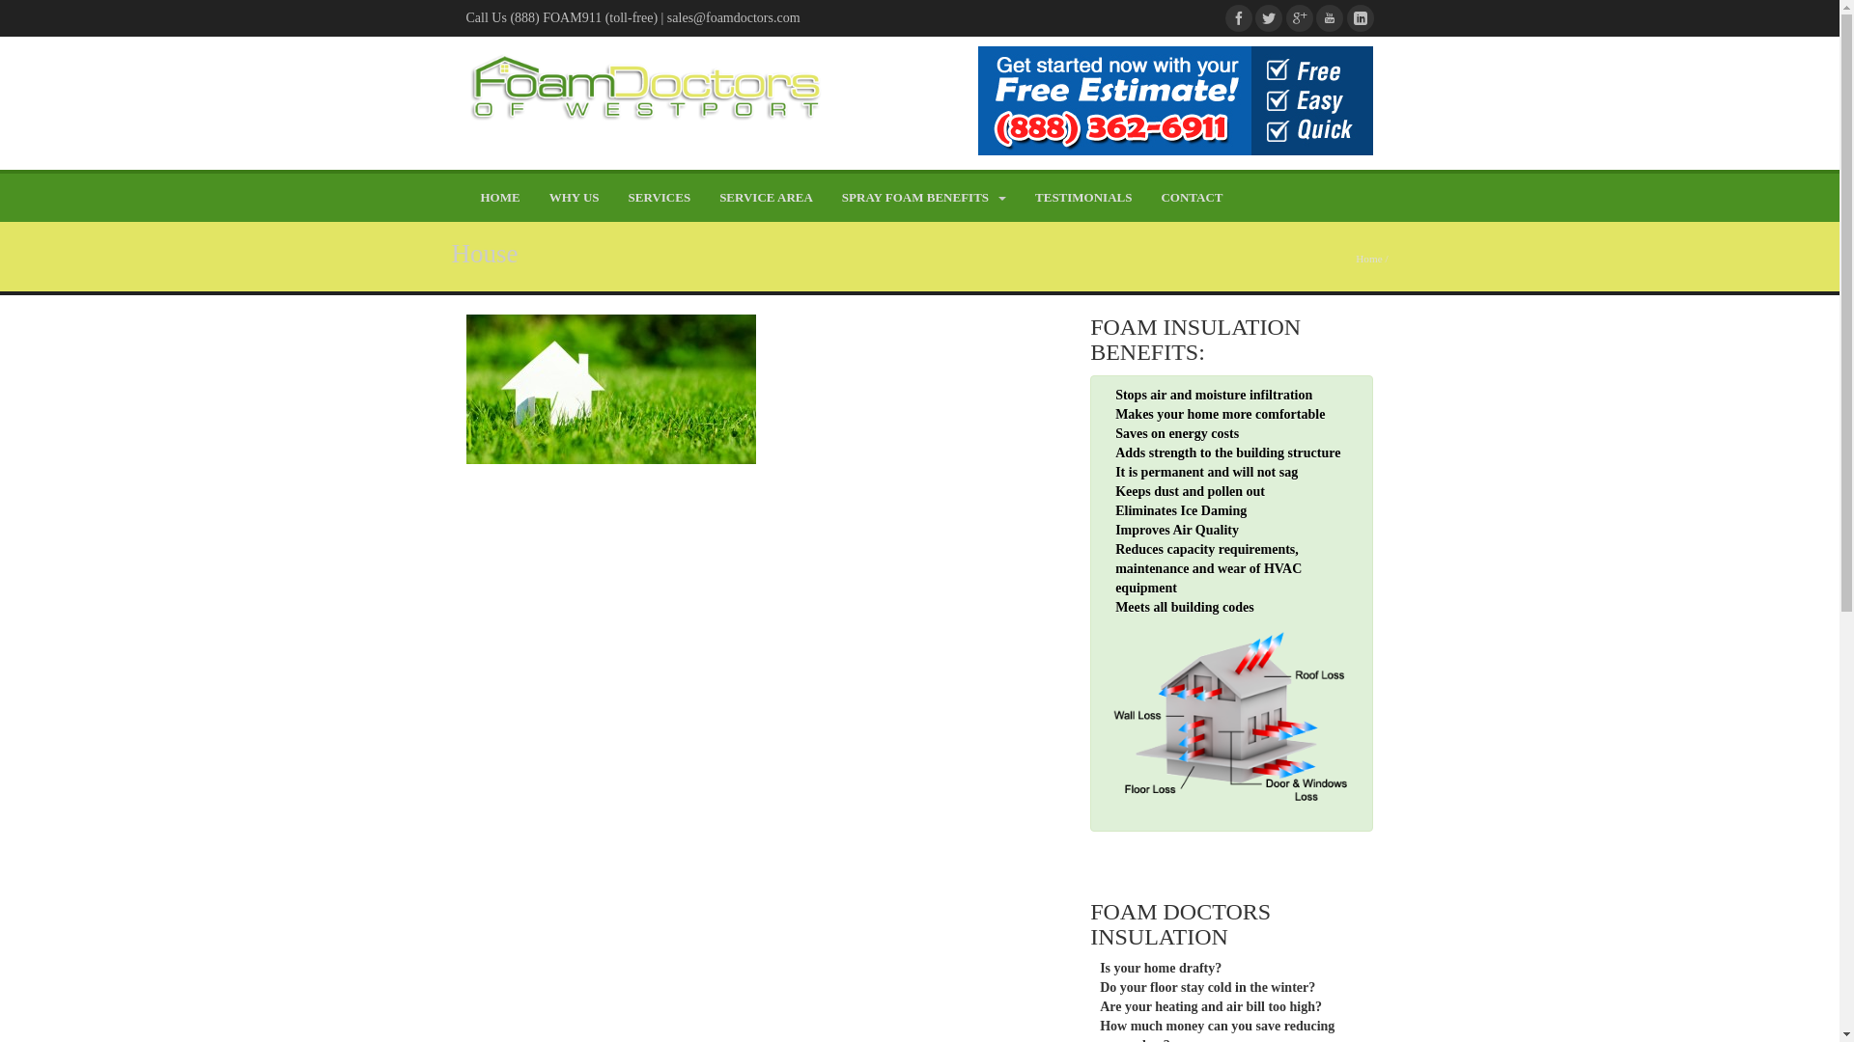  Describe the element at coordinates (485, 253) in the screenshot. I see `House` at that location.